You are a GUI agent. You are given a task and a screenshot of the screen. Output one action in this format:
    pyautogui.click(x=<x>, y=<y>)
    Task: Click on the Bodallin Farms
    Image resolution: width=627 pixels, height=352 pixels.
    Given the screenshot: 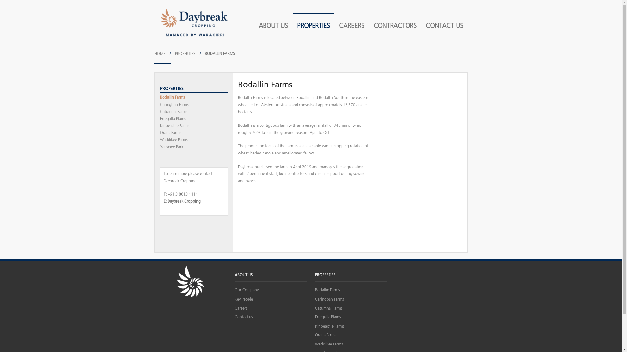 What is the action you would take?
    pyautogui.click(x=172, y=98)
    